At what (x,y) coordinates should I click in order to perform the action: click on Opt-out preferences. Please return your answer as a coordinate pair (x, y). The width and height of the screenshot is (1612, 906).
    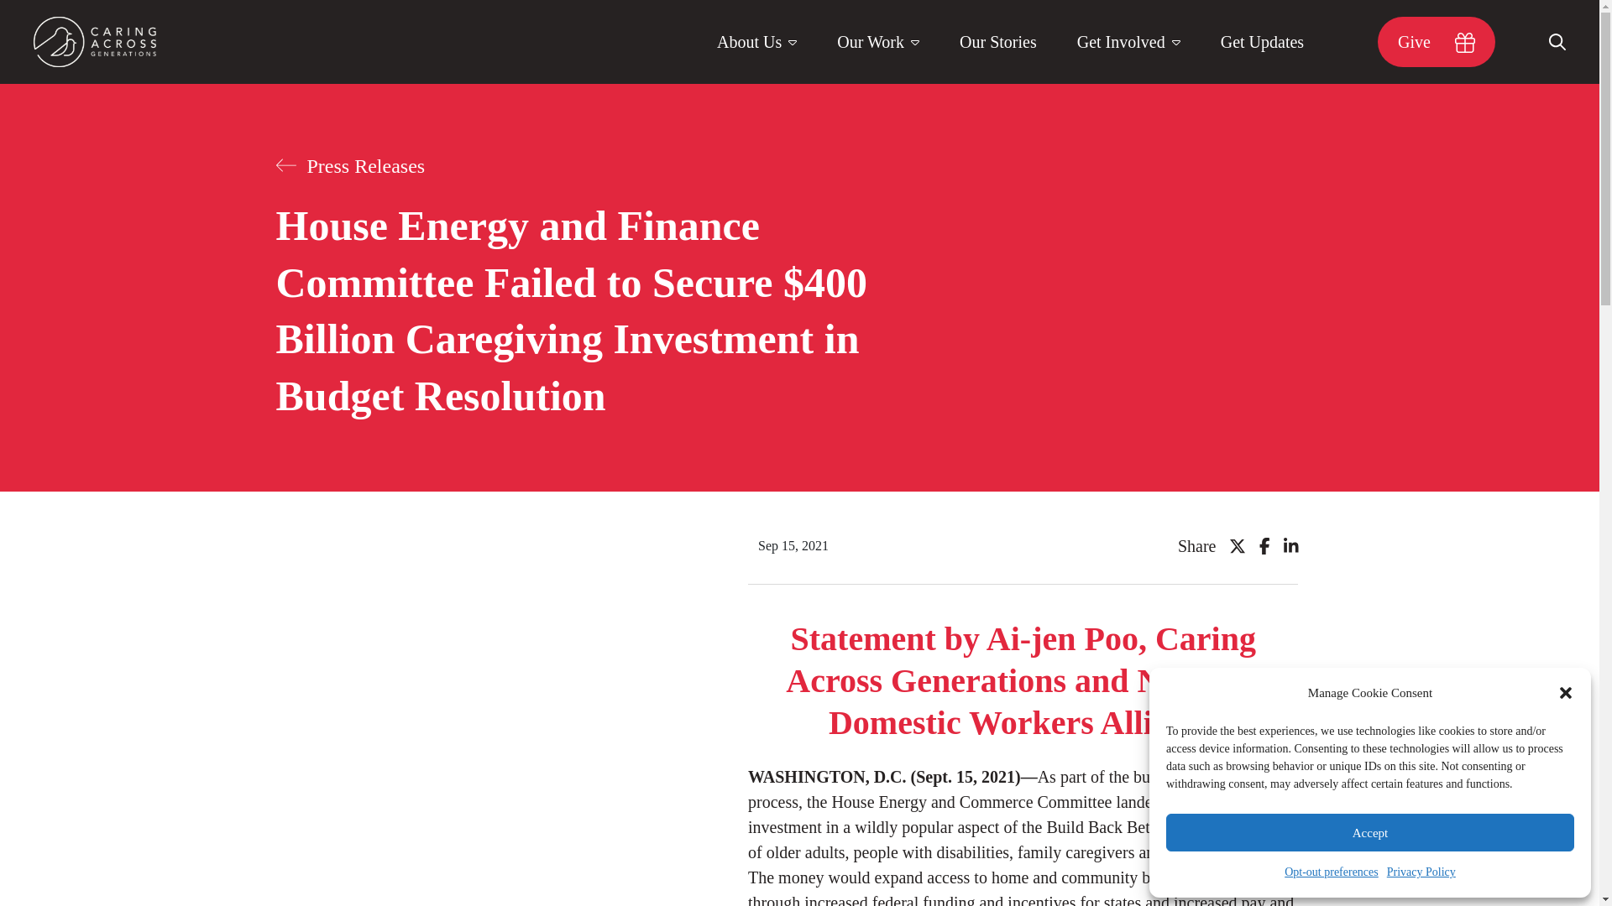
    Looking at the image, I should click on (1332, 872).